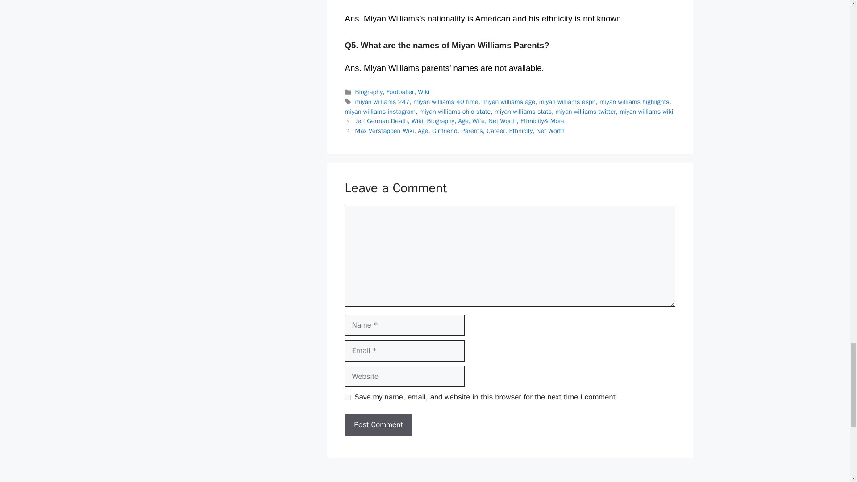  Describe the element at coordinates (378, 425) in the screenshot. I see `Post Comment` at that location.